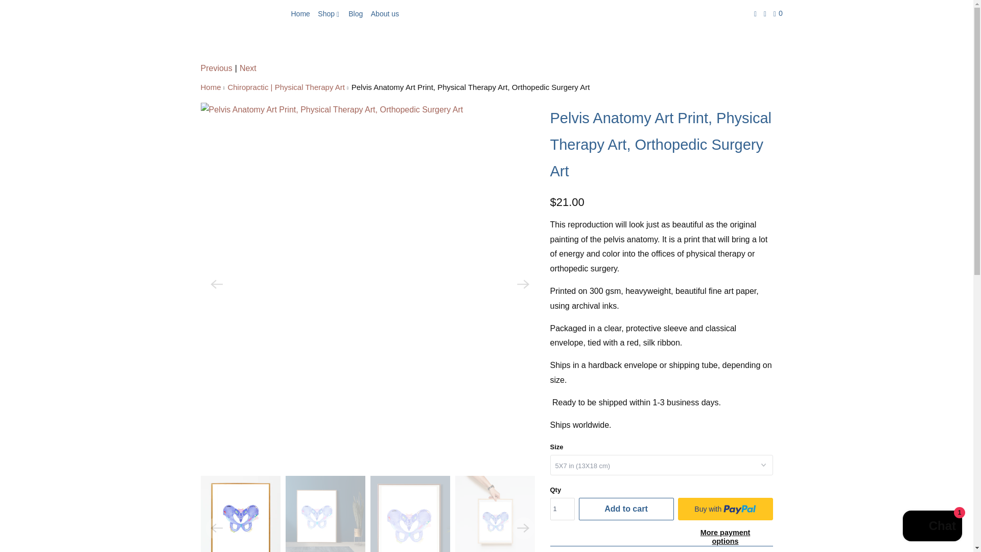  Describe the element at coordinates (300, 13) in the screenshot. I see `Home` at that location.